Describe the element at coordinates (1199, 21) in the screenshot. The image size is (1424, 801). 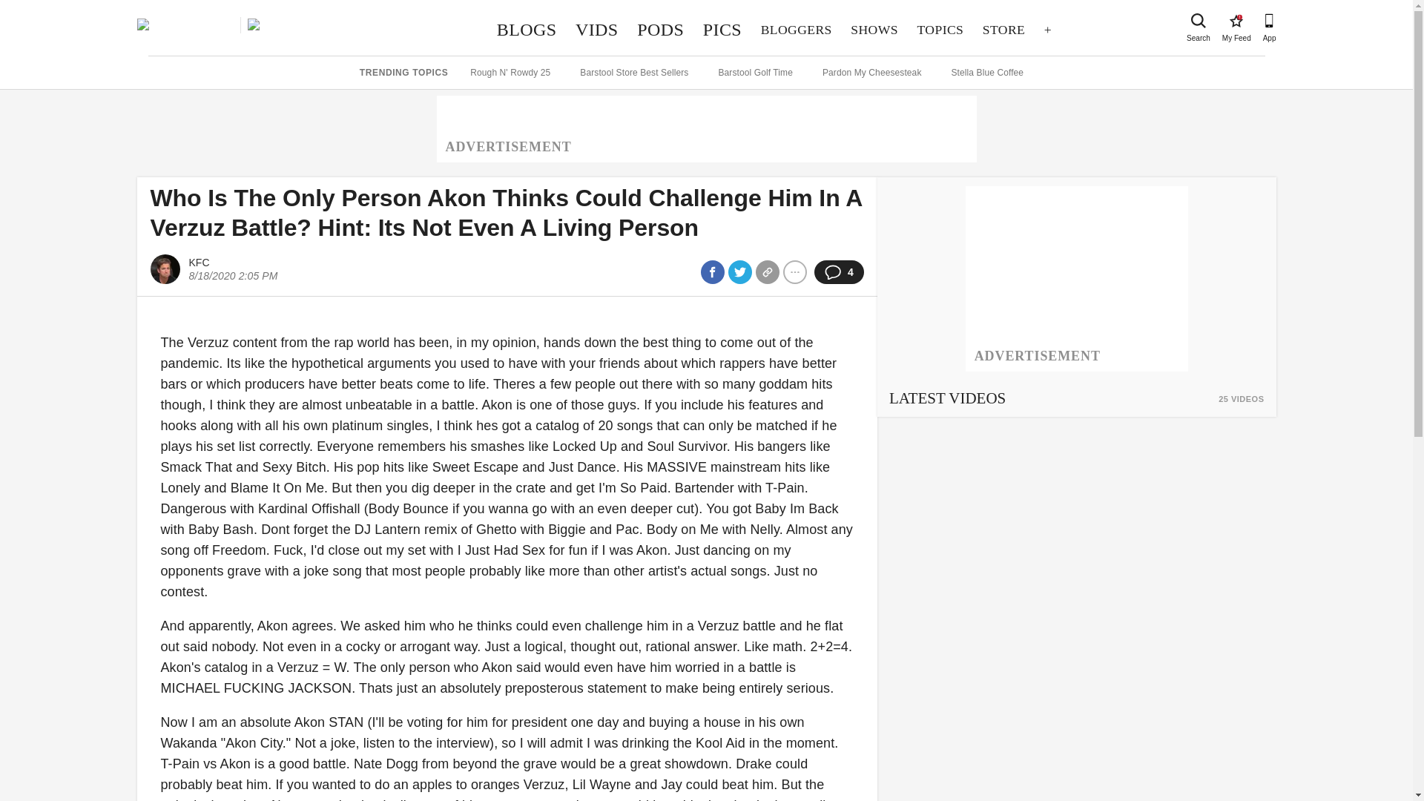
I see `Search` at that location.